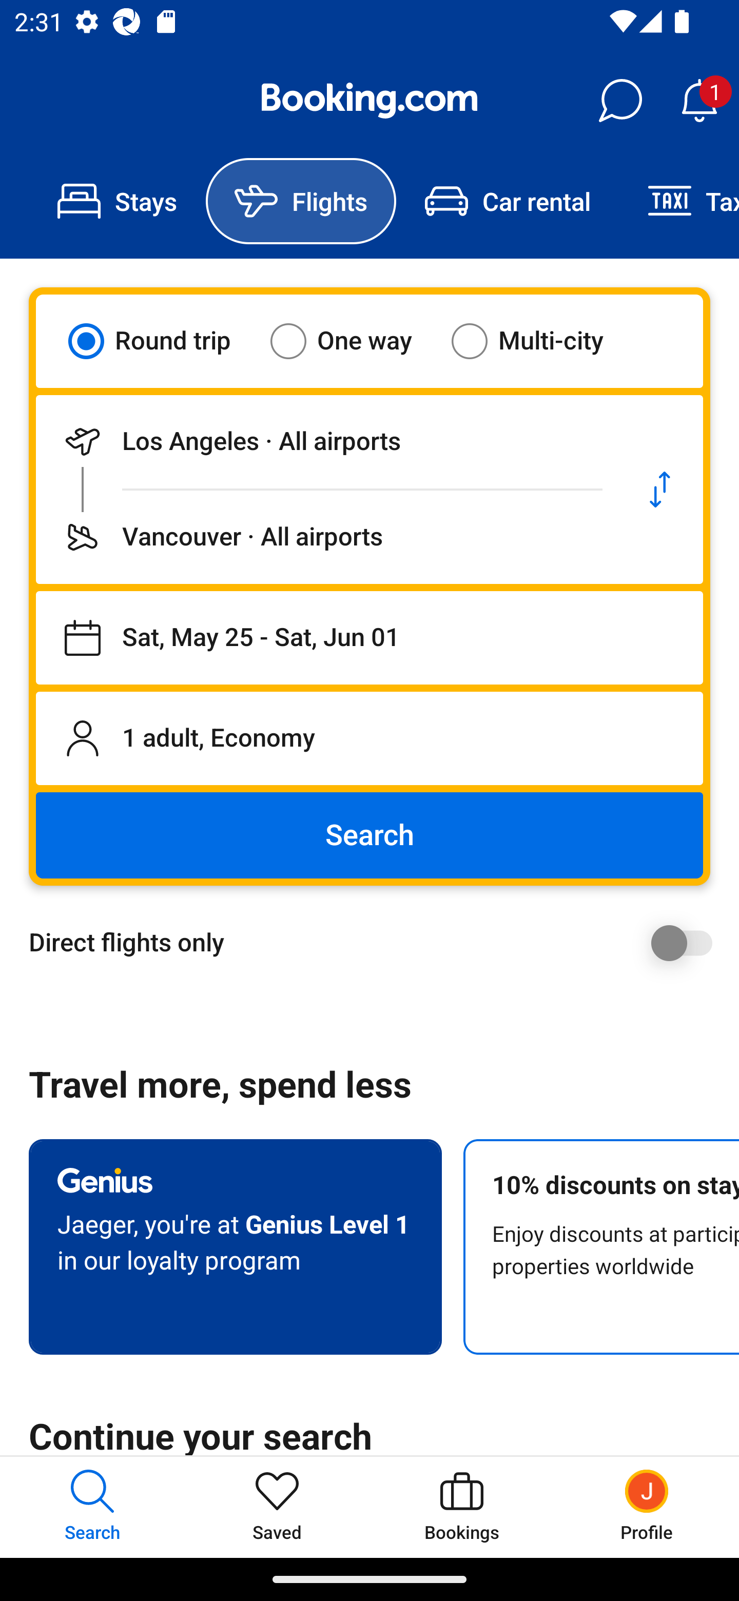 This screenshot has height=1601, width=739. I want to click on Direct flights only, so click(377, 943).